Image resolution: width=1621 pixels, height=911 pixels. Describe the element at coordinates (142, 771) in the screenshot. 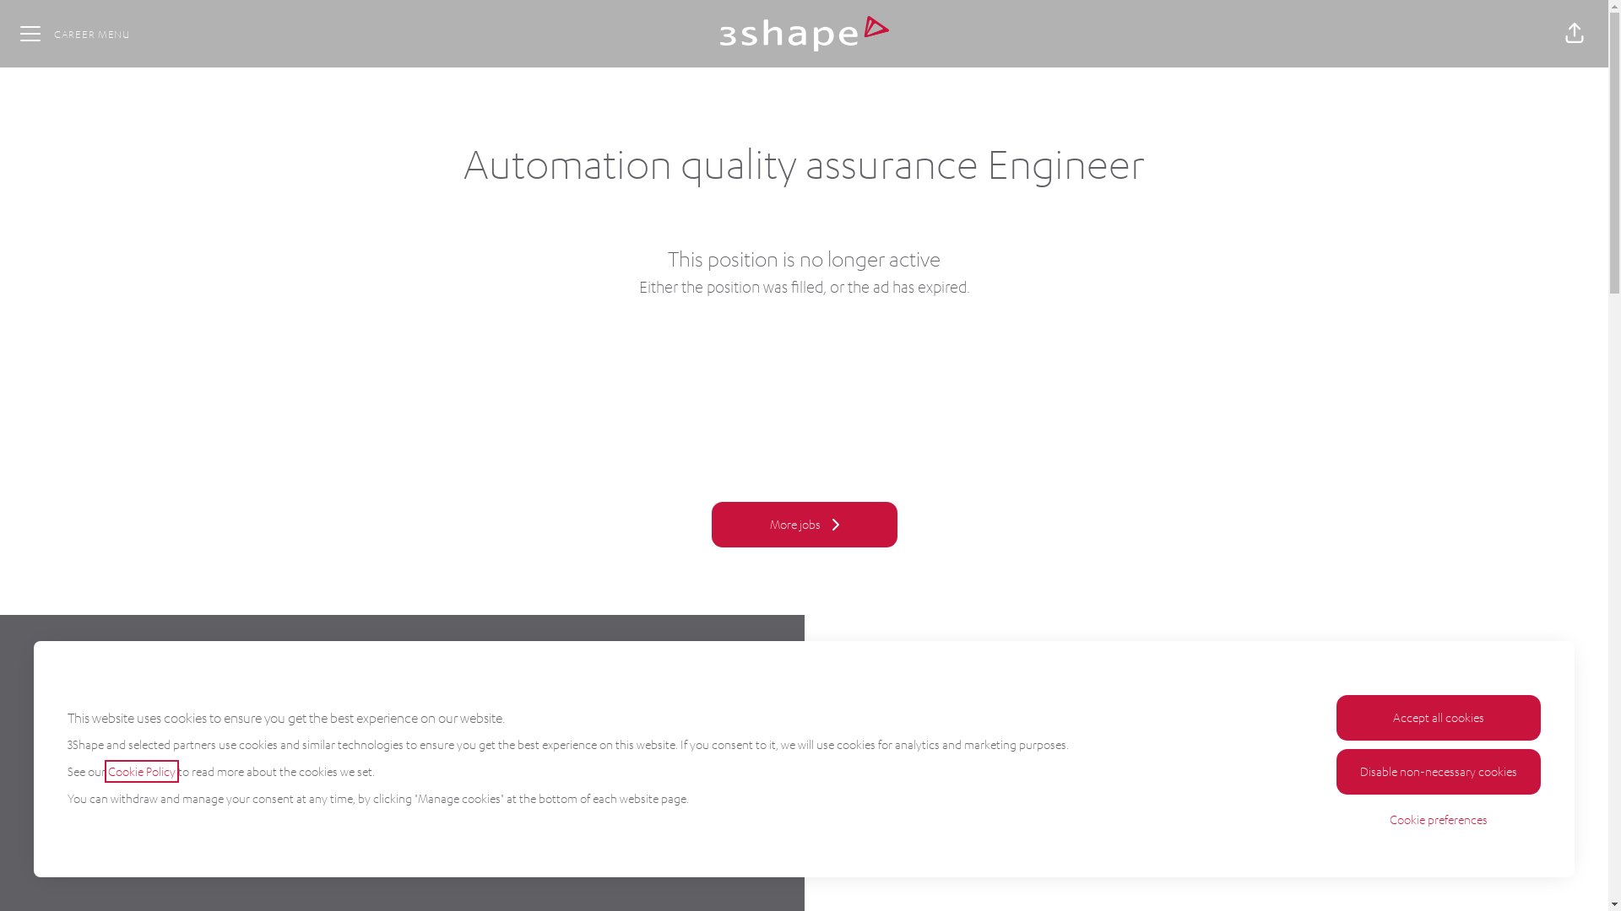

I see `Cookie Policy` at that location.